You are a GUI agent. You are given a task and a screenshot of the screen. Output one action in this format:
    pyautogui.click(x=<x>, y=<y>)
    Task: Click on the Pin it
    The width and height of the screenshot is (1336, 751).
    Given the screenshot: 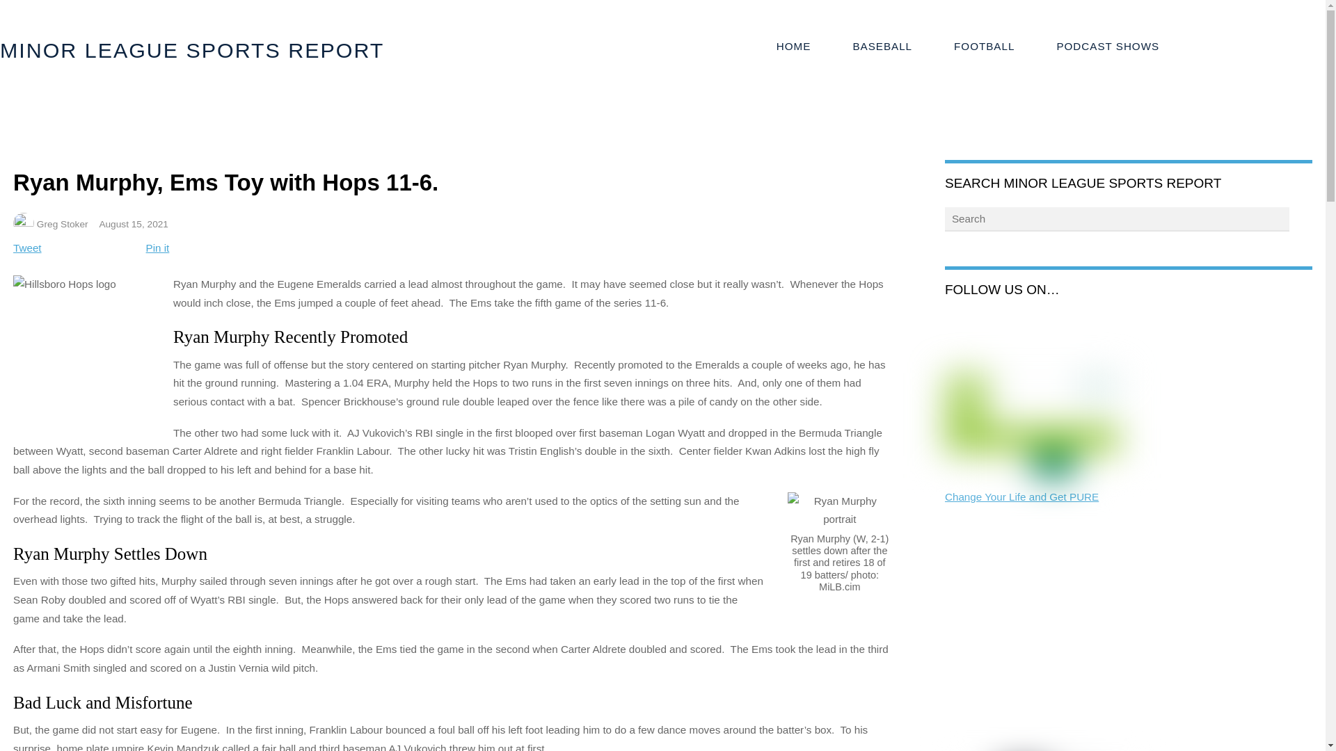 What is the action you would take?
    pyautogui.click(x=157, y=248)
    